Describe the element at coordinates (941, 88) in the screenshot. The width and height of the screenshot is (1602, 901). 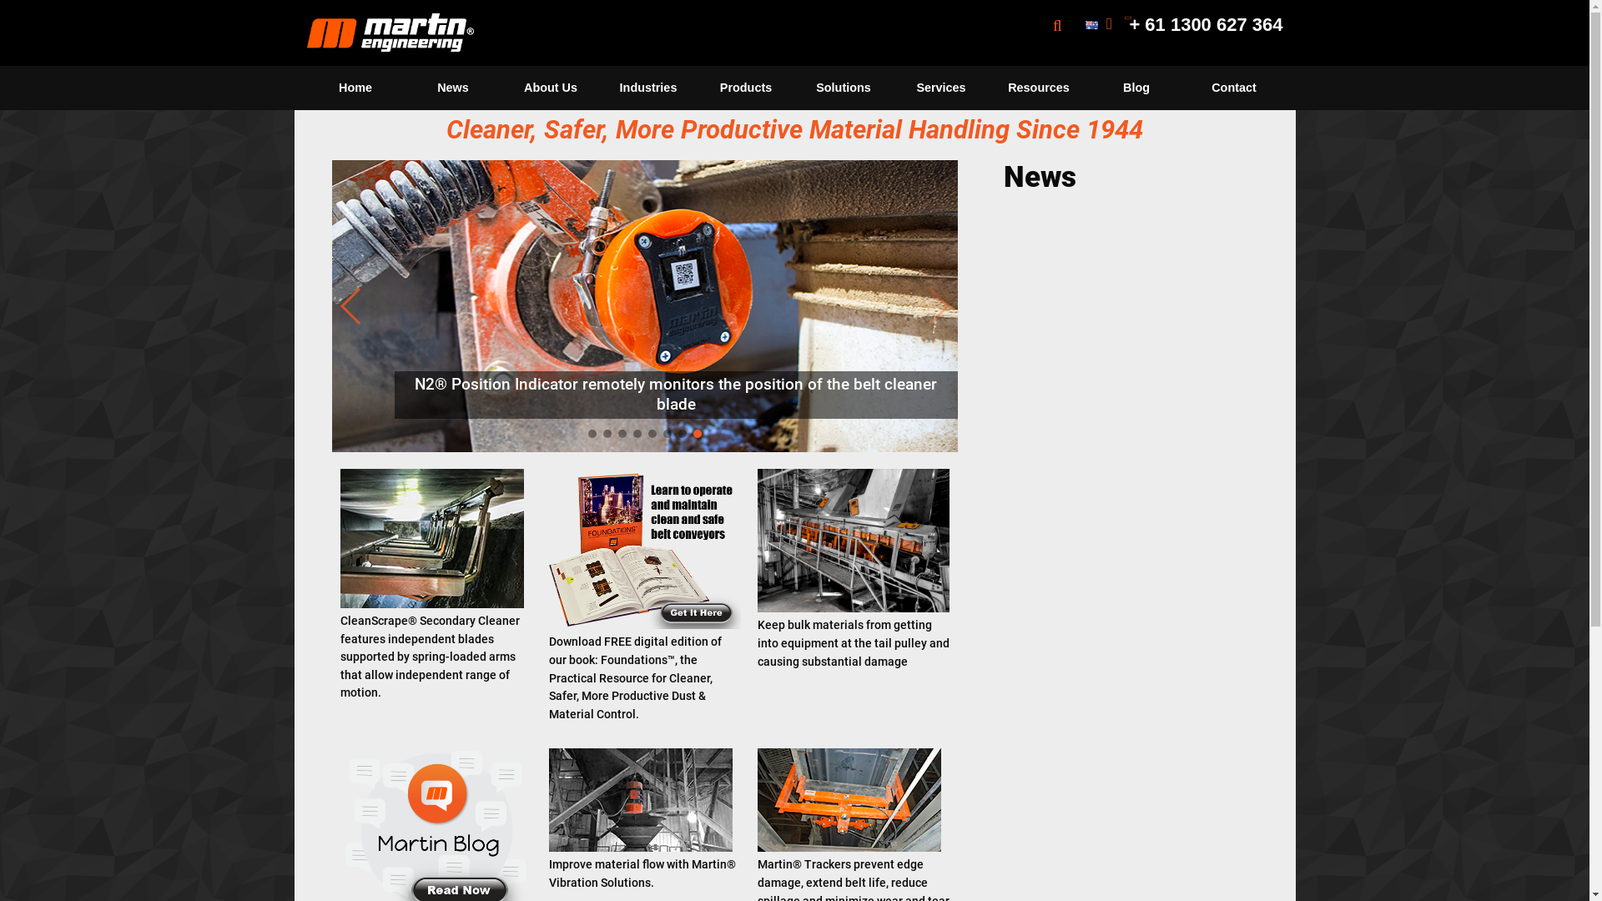
I see `Services` at that location.